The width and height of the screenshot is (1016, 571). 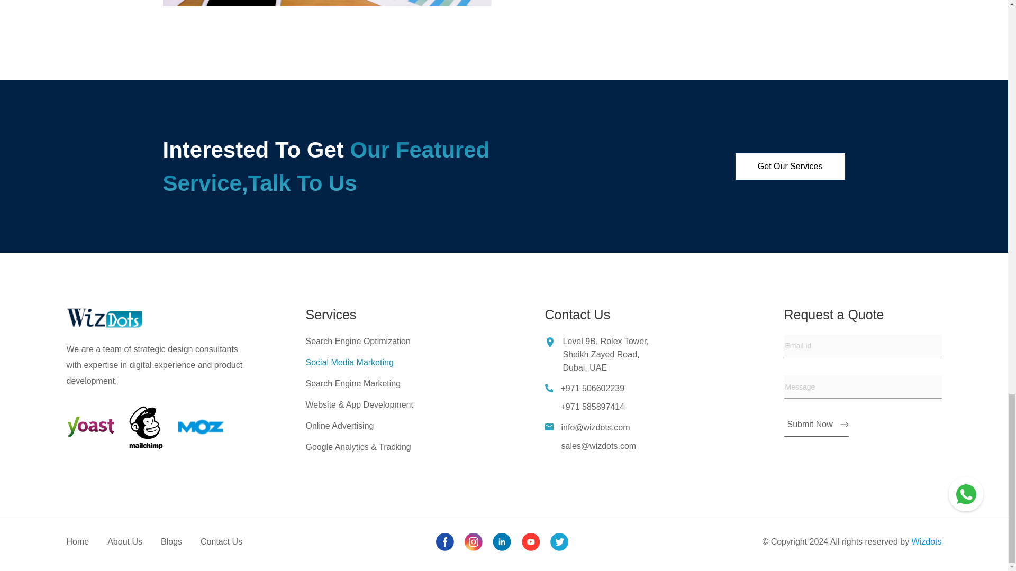 What do you see at coordinates (340, 426) in the screenshot?
I see `Online Advertising` at bounding box center [340, 426].